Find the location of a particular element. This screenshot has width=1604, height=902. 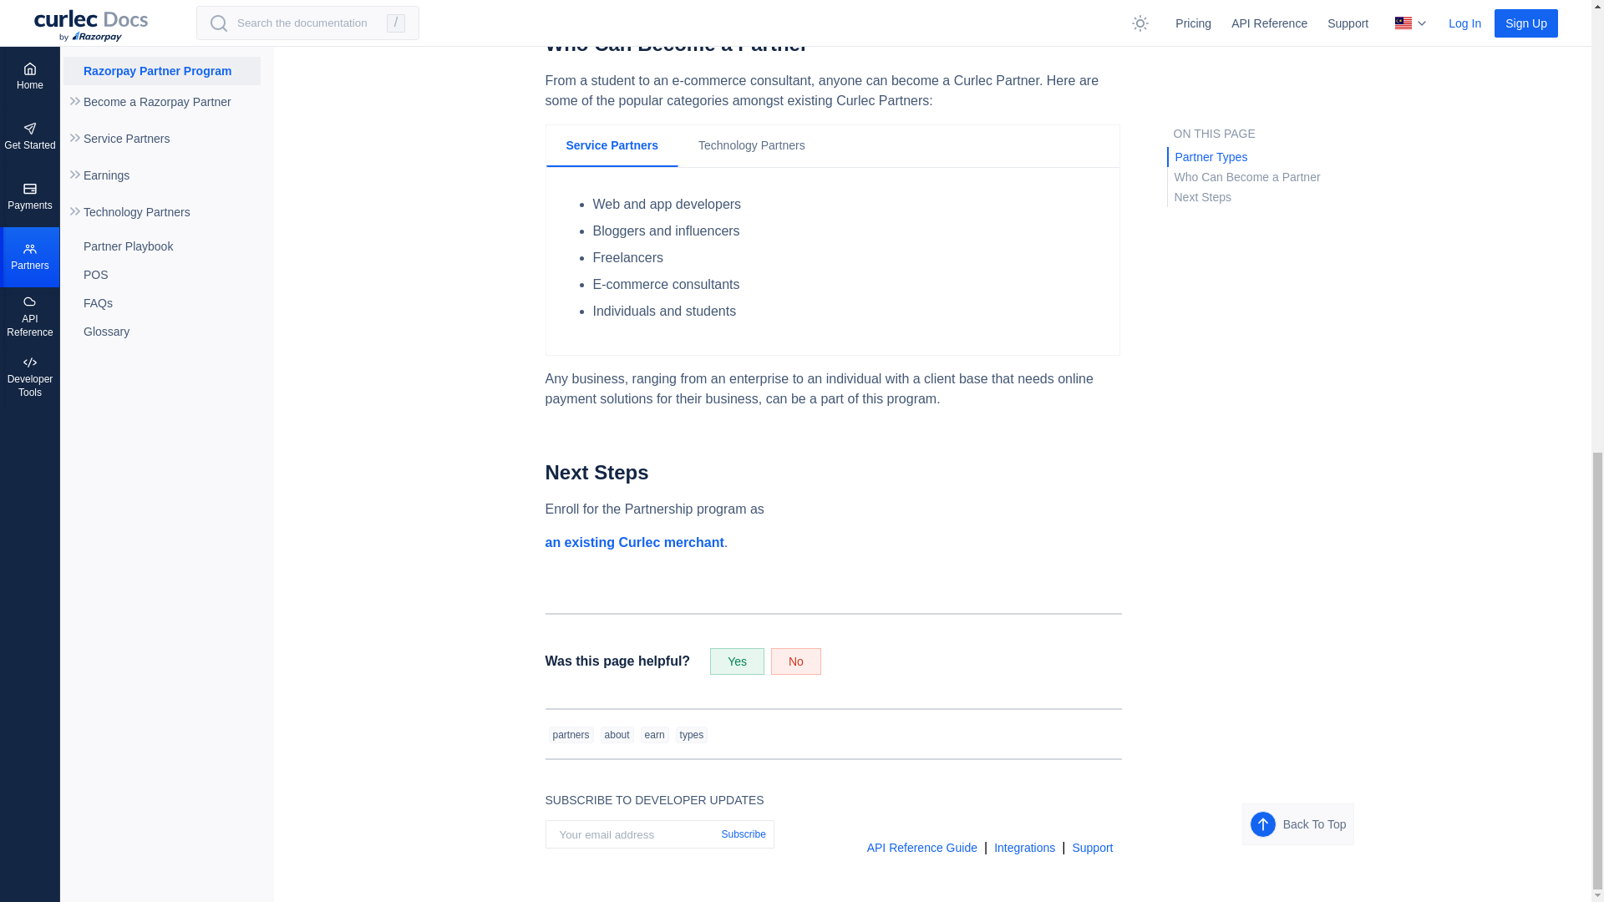

Who Can Become a Partner is located at coordinates (832, 44).